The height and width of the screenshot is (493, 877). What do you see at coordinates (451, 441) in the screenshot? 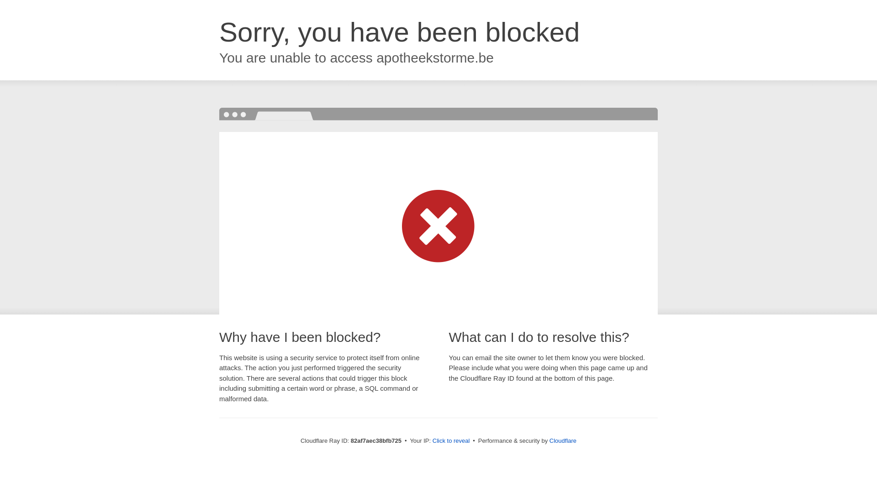
I see `Click to reveal` at bounding box center [451, 441].